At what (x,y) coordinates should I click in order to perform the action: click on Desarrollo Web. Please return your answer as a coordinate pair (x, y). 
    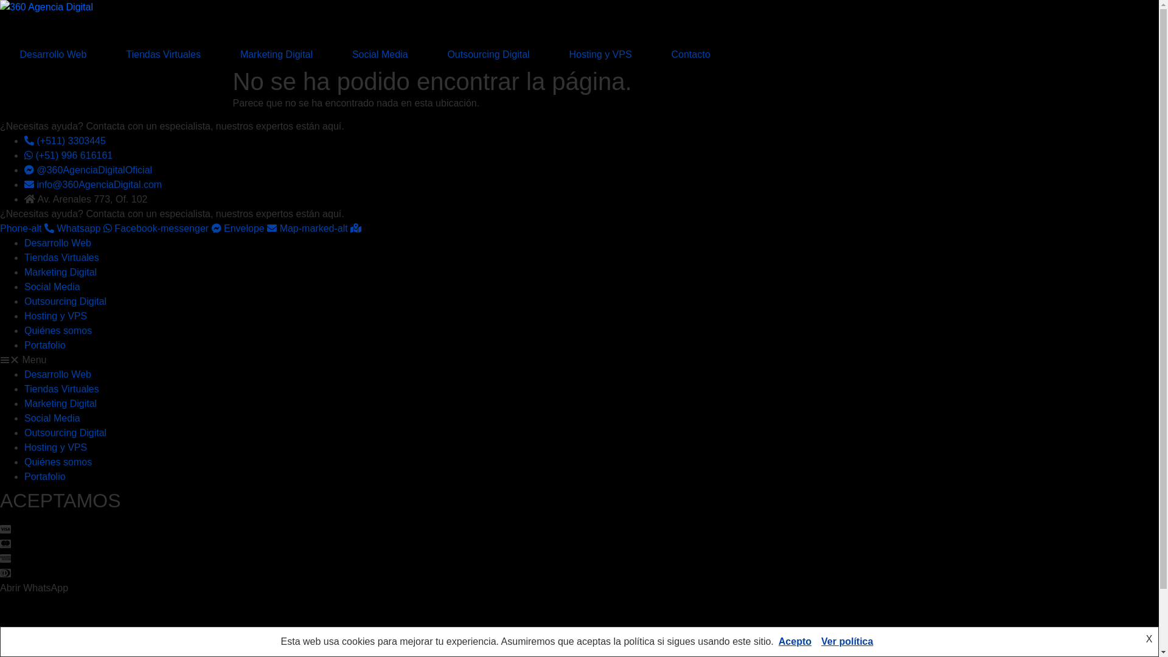
    Looking at the image, I should click on (54, 55).